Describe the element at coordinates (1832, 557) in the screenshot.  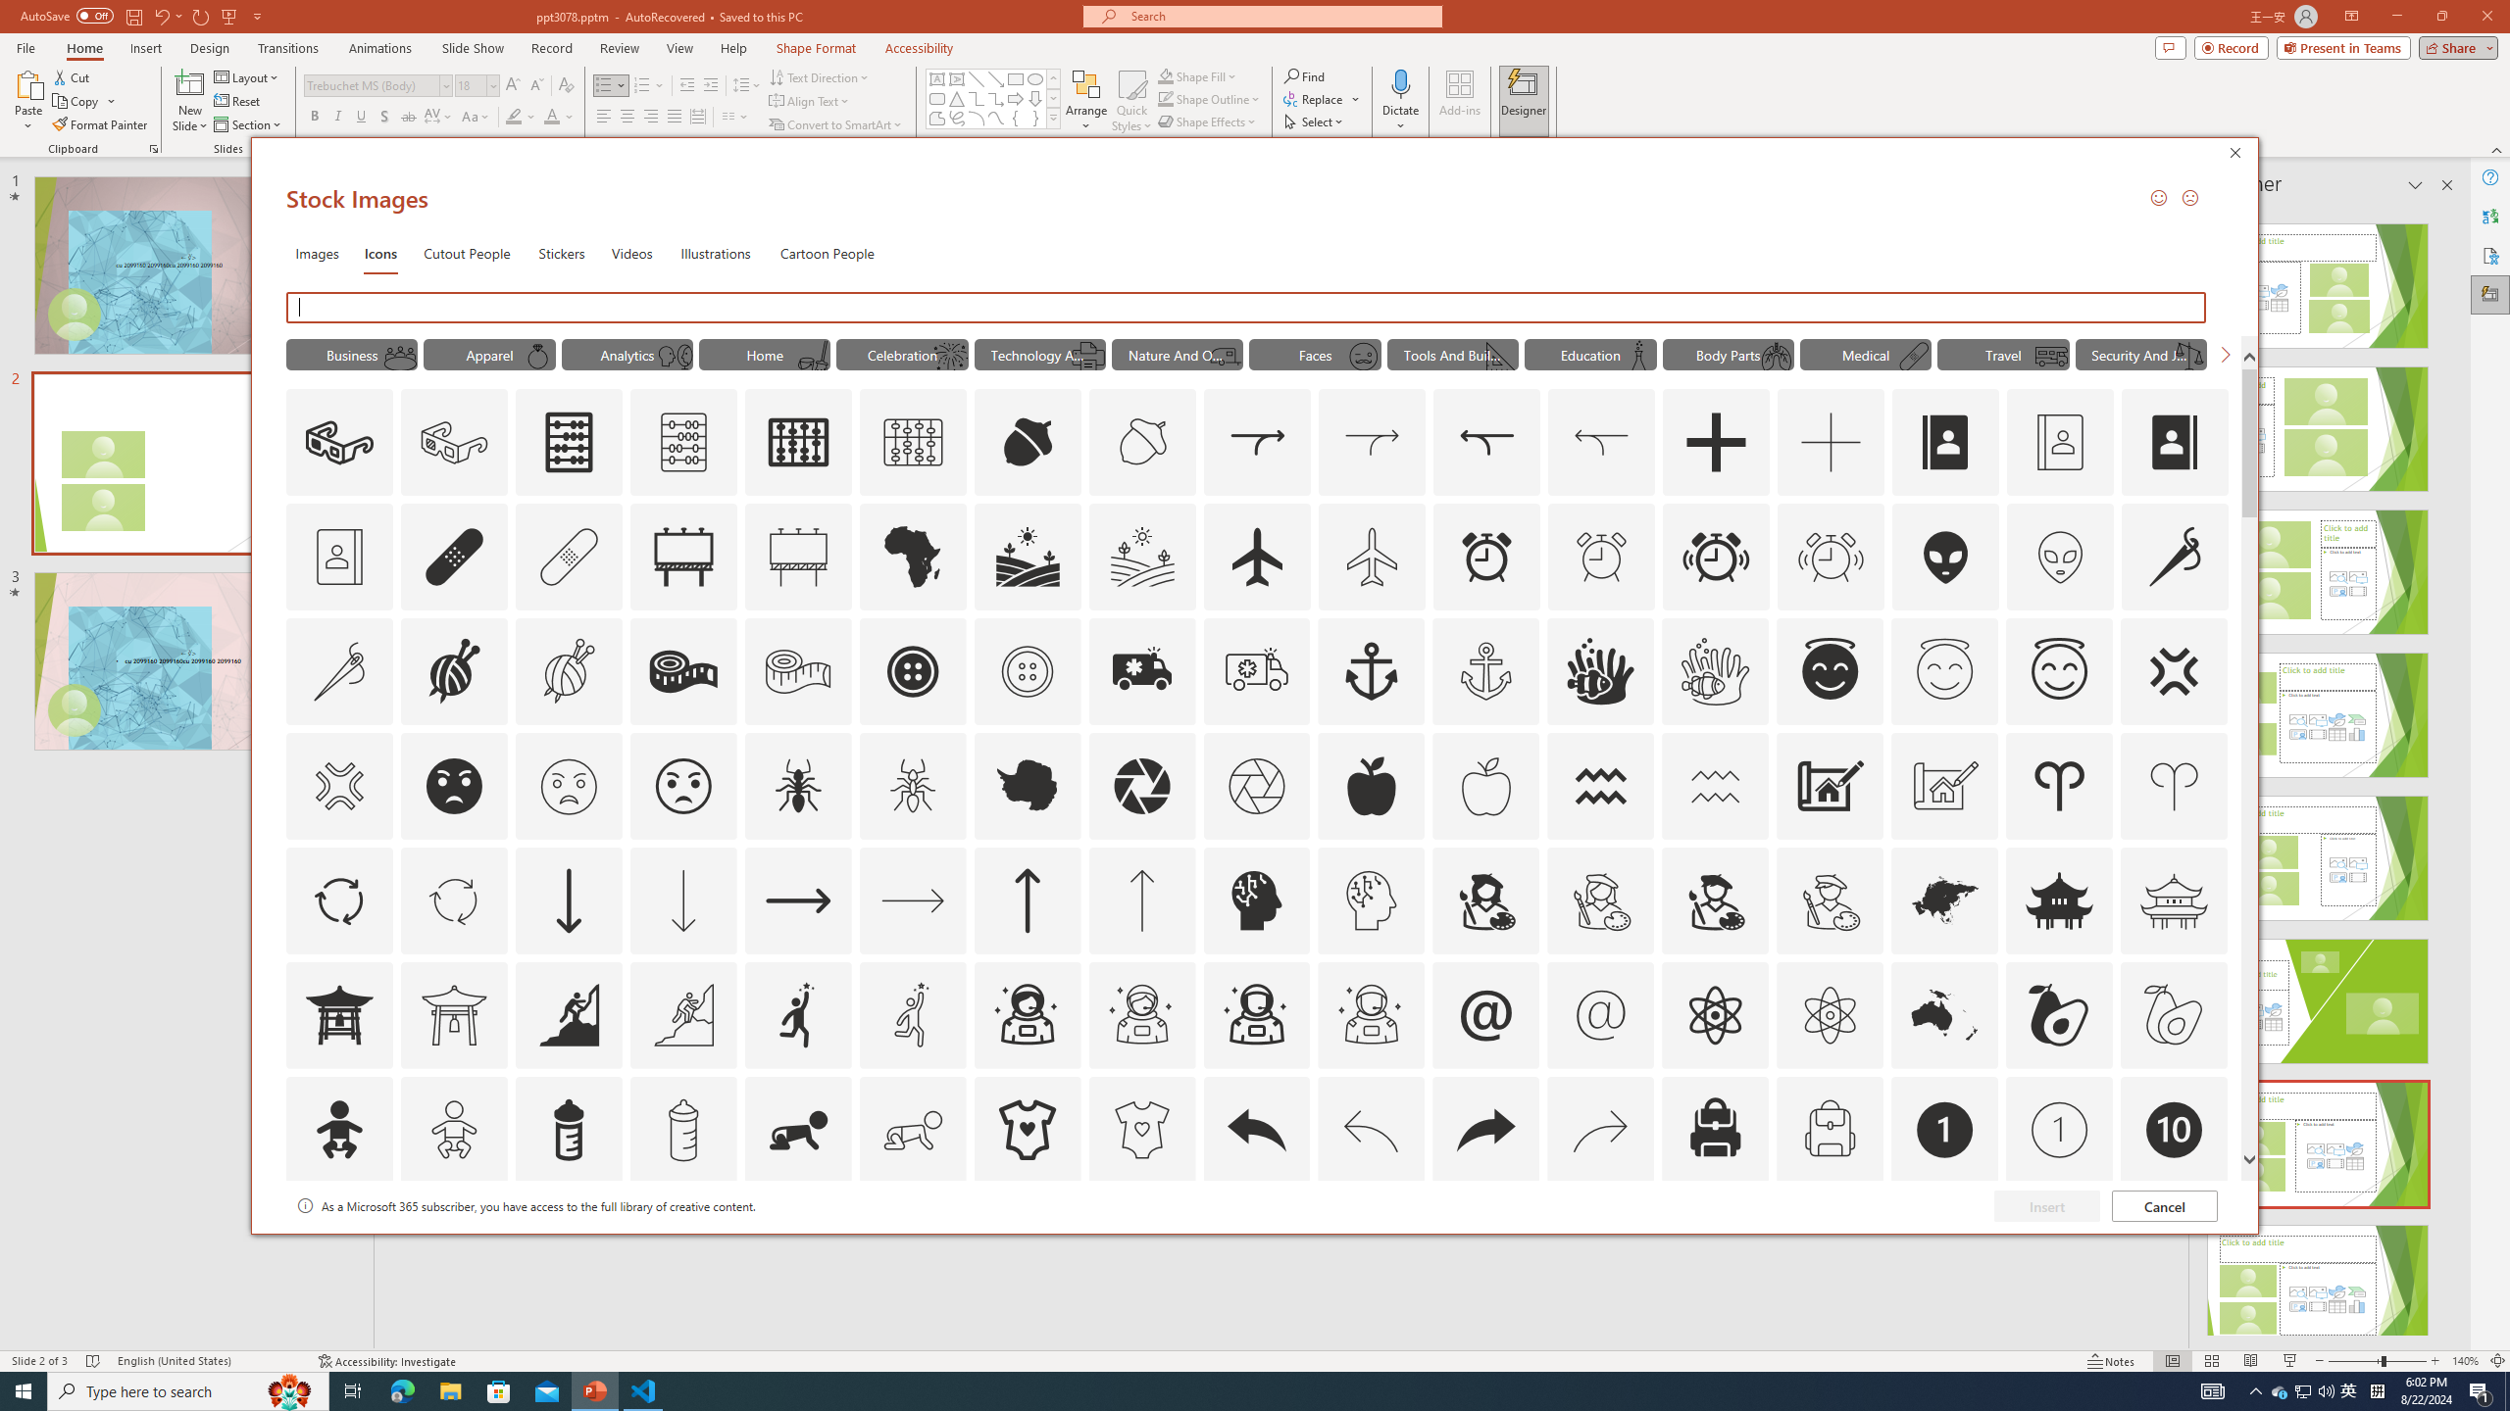
I see `AutomationID: Icons_AlarmRinging_M` at that location.